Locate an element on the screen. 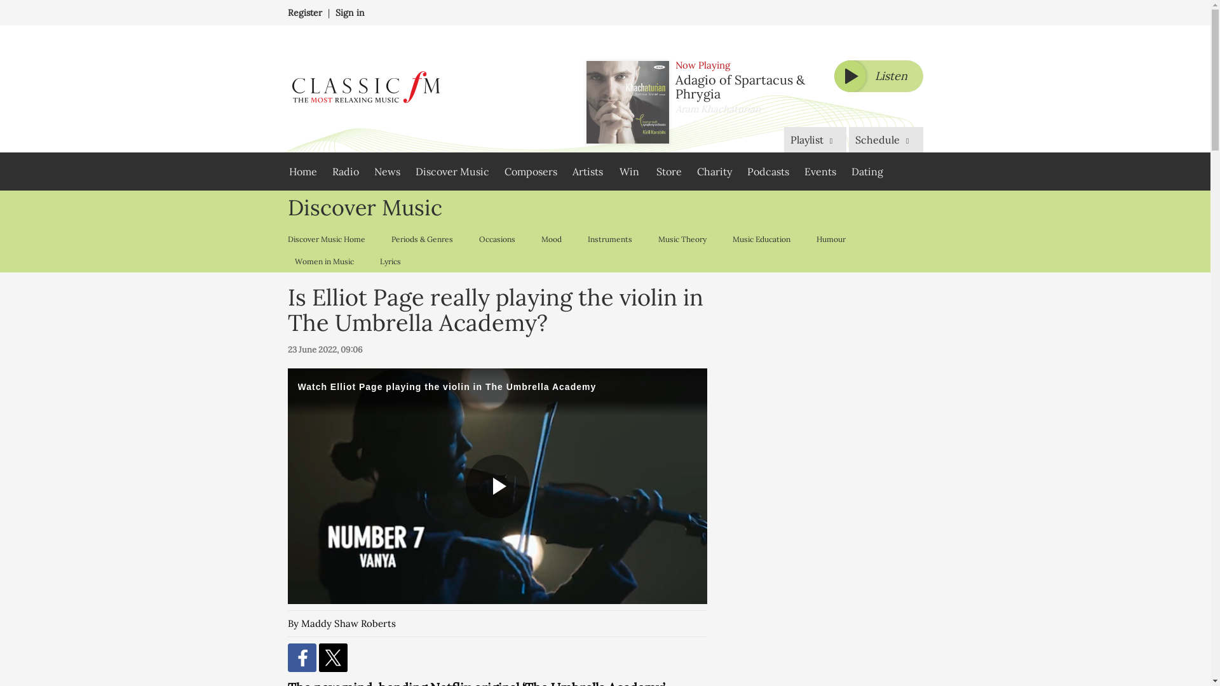 Image resolution: width=1220 pixels, height=686 pixels. Music Education is located at coordinates (761, 239).